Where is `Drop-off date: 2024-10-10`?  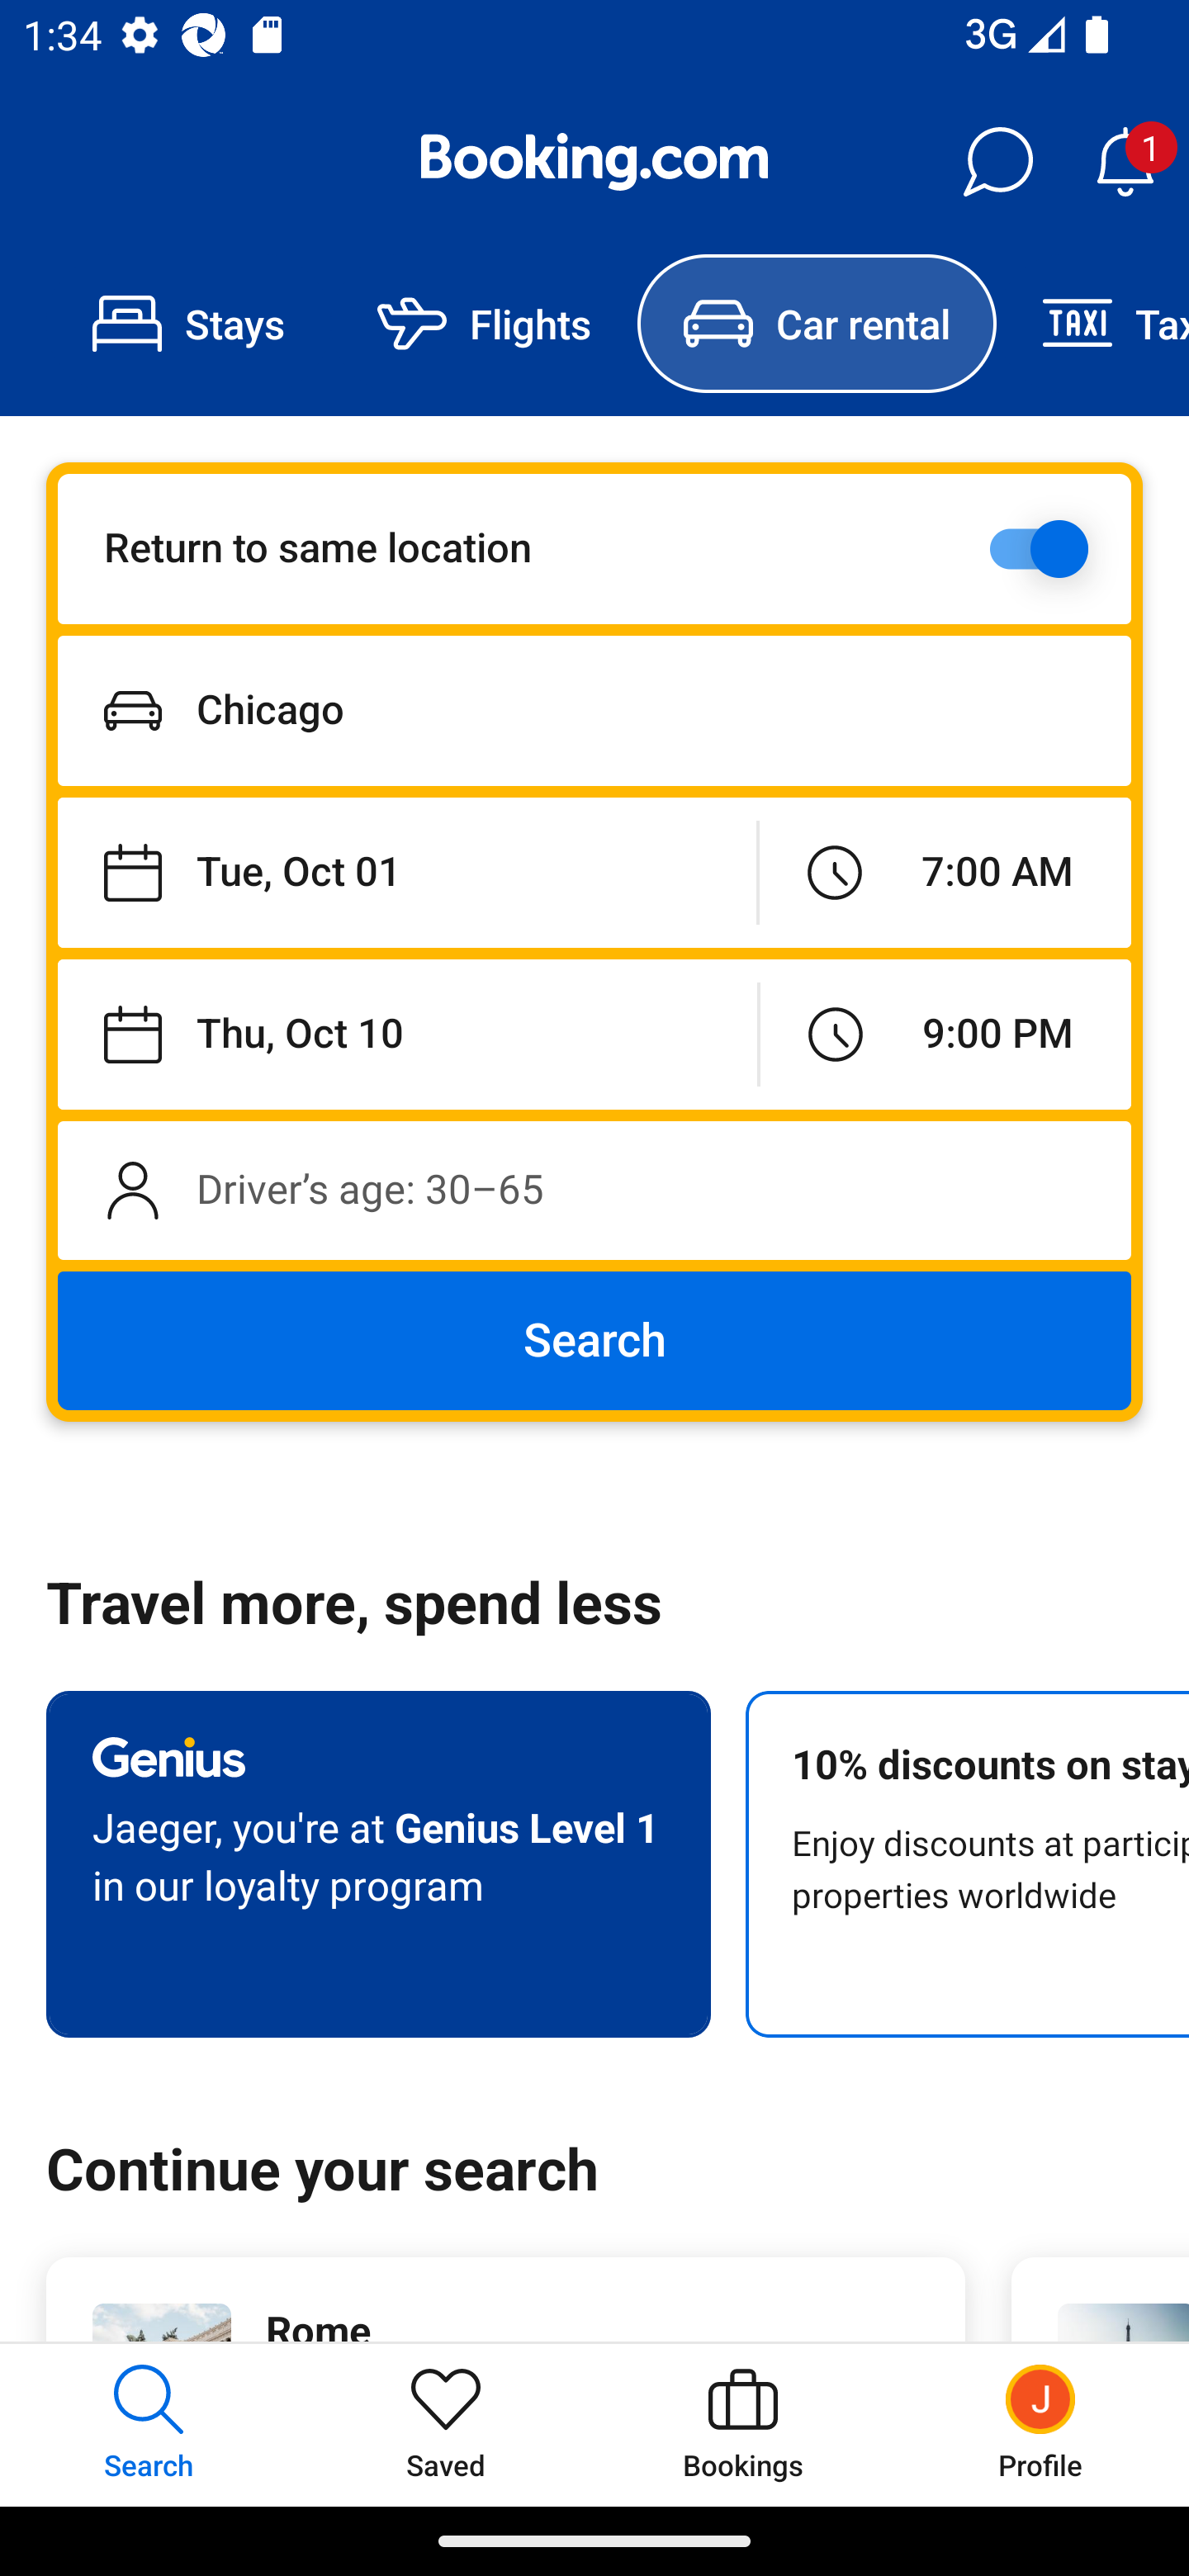
Drop-off date: 2024-10-10 is located at coordinates (408, 1034).